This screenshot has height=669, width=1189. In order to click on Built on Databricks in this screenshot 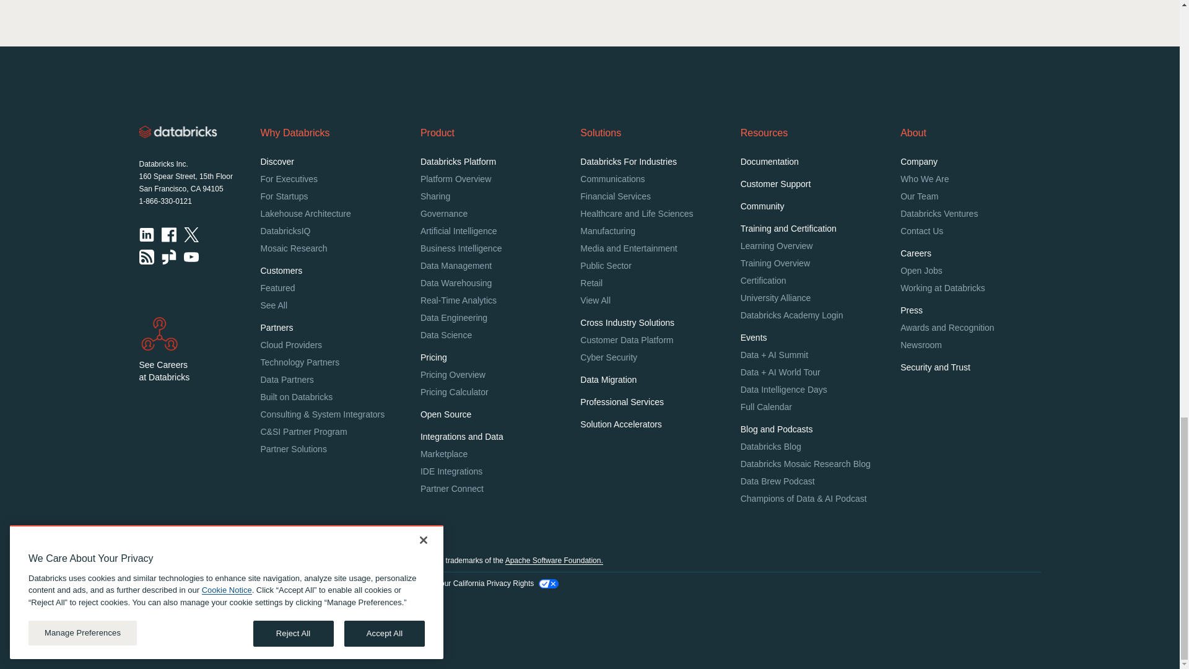, I will do `click(296, 396)`.